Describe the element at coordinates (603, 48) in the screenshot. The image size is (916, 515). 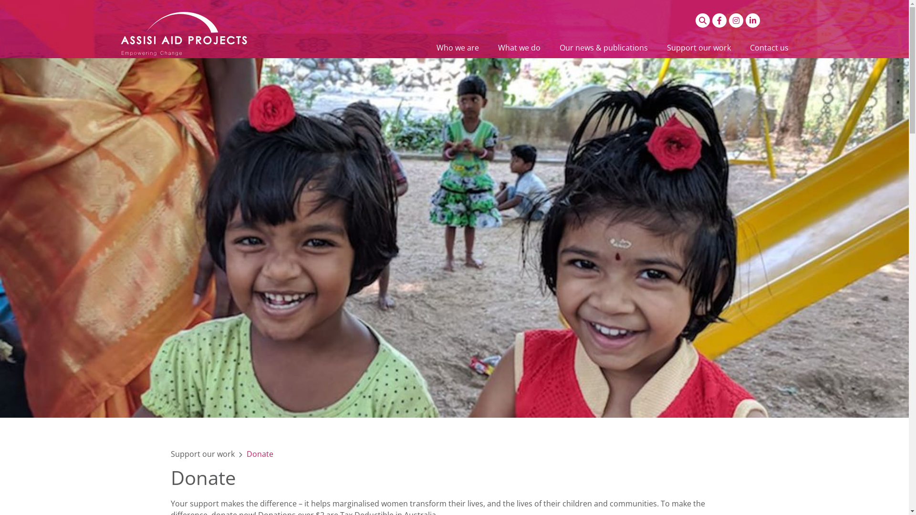
I see `Our news & publications` at that location.